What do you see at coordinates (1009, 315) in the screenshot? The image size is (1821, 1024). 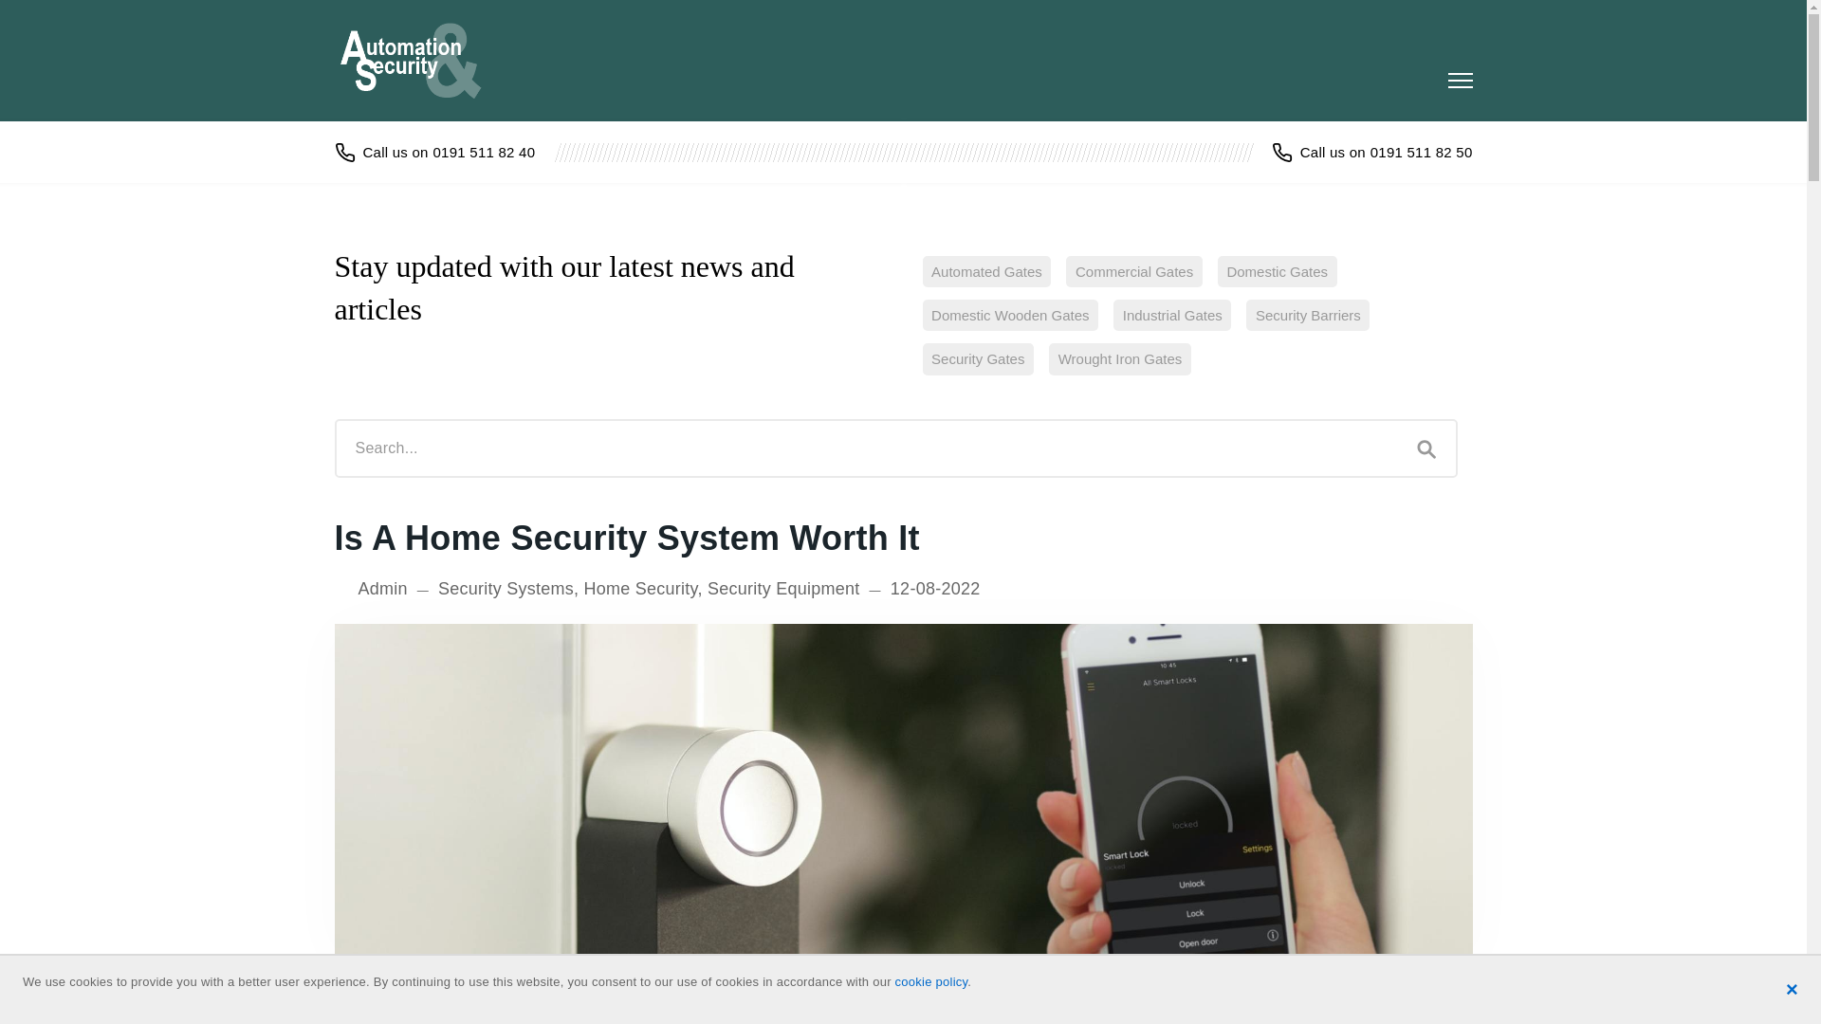 I see `Domestic Wooden Gates` at bounding box center [1009, 315].